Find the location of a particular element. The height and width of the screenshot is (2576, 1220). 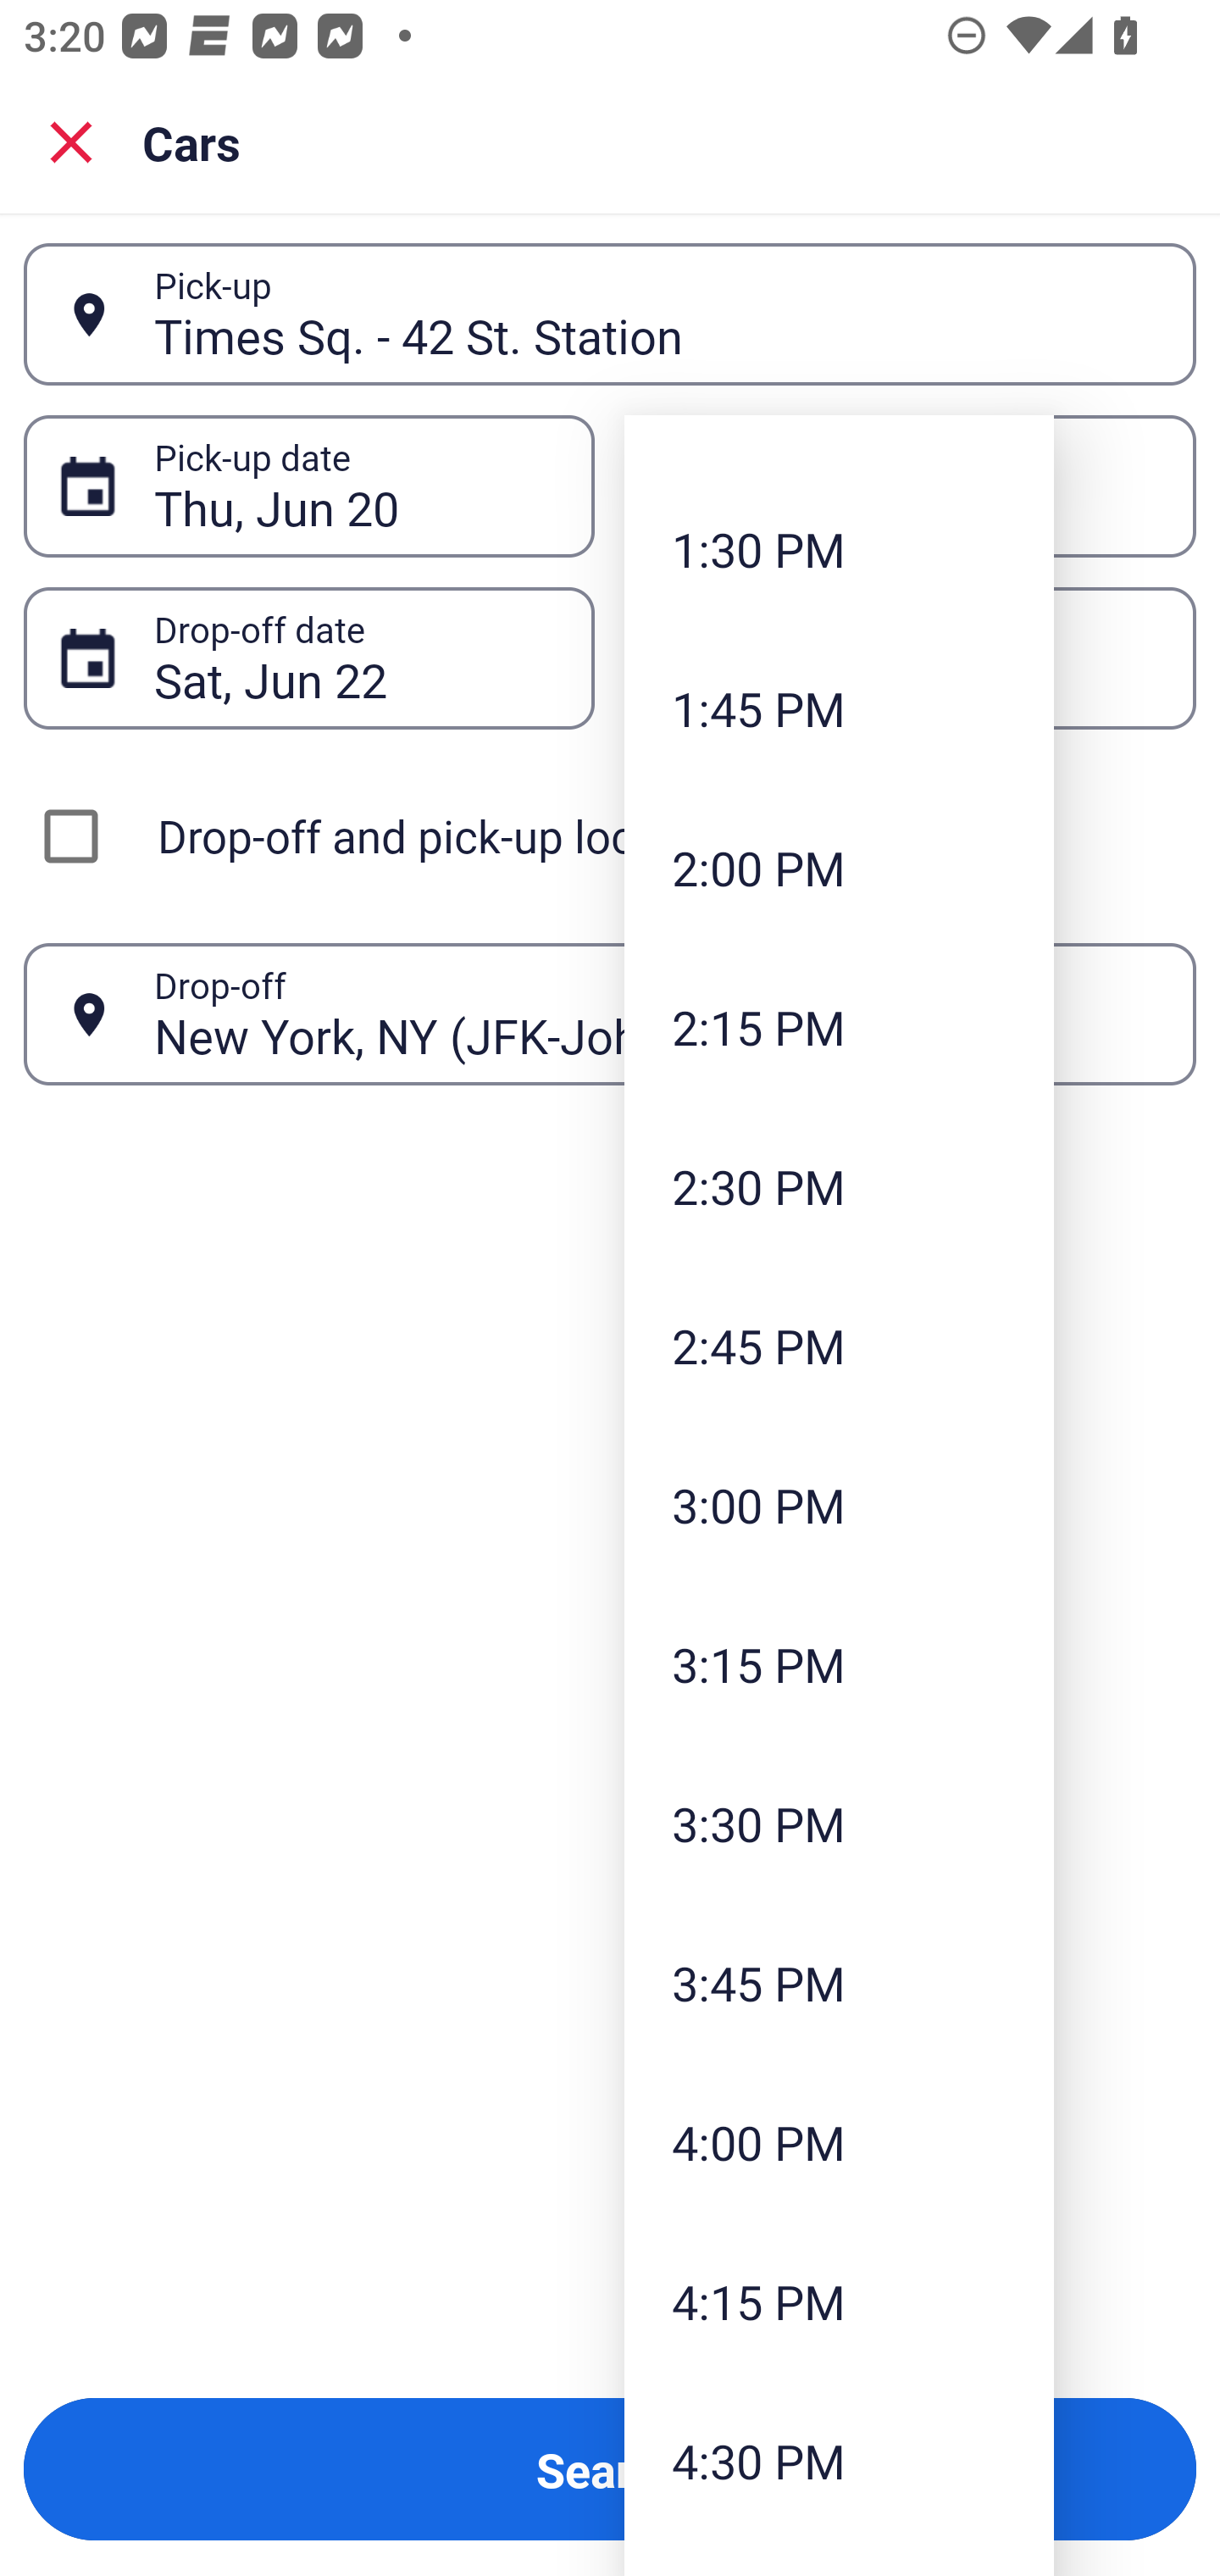

3:00 PM is located at coordinates (839, 1504).